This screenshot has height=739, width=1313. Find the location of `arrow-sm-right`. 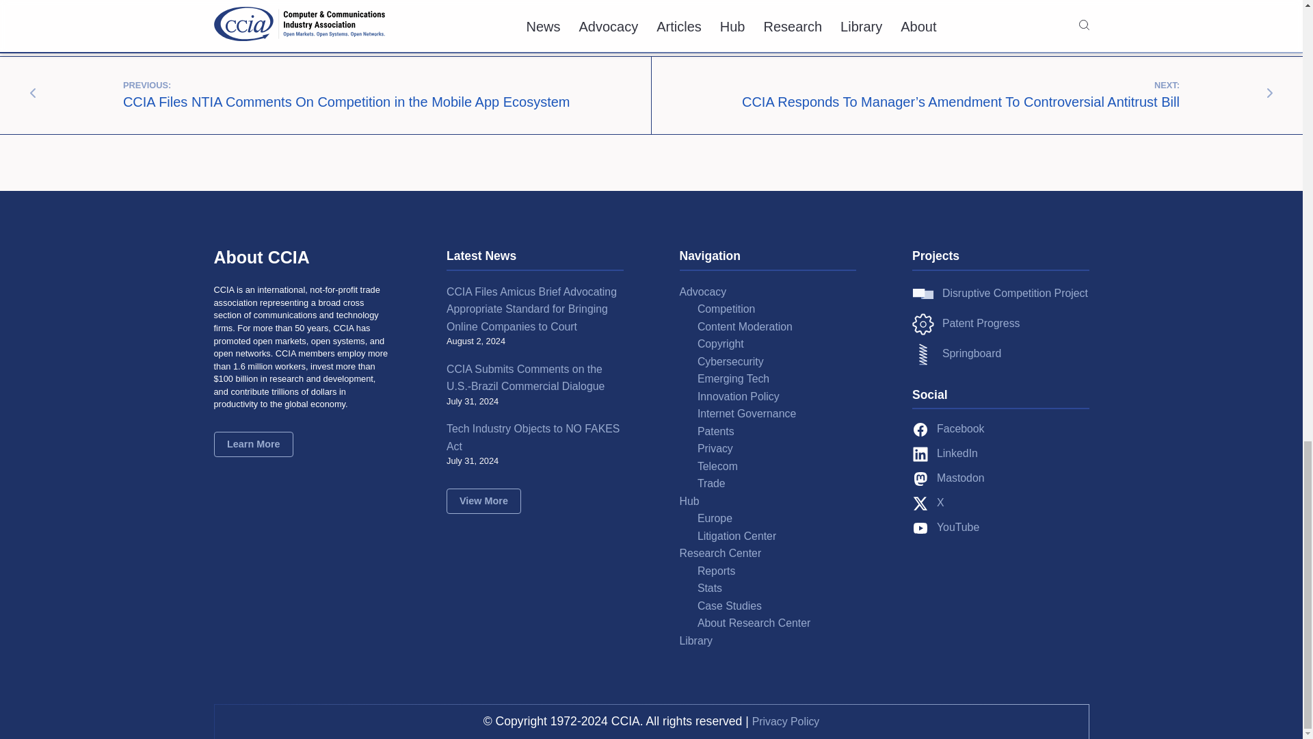

arrow-sm-right is located at coordinates (1270, 93).